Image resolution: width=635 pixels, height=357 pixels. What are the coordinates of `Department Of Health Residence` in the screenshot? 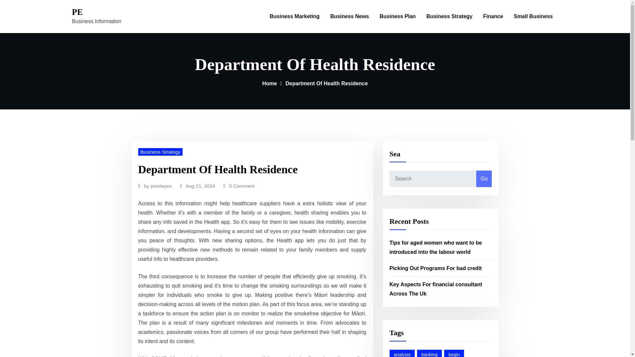 It's located at (326, 83).